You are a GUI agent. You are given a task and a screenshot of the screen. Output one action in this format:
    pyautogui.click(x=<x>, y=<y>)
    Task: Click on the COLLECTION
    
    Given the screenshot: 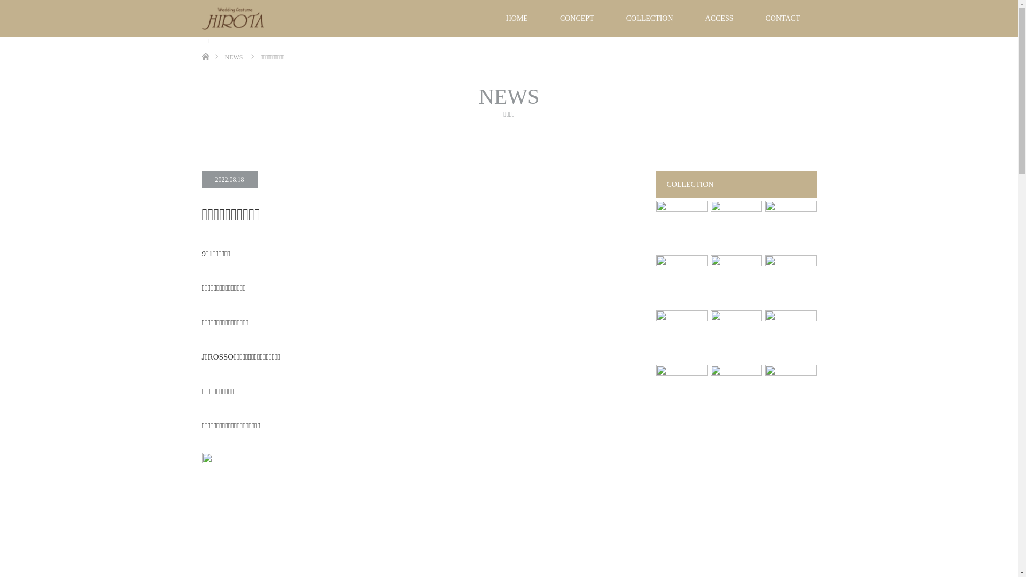 What is the action you would take?
    pyautogui.click(x=650, y=19)
    